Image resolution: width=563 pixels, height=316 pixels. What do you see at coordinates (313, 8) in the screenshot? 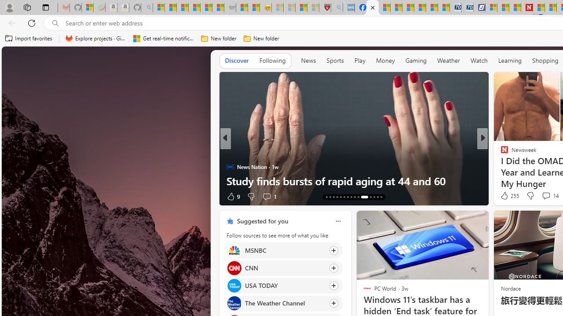
I see `12 Popular Science Lies that Must be Corrected - Sleeping` at bounding box center [313, 8].